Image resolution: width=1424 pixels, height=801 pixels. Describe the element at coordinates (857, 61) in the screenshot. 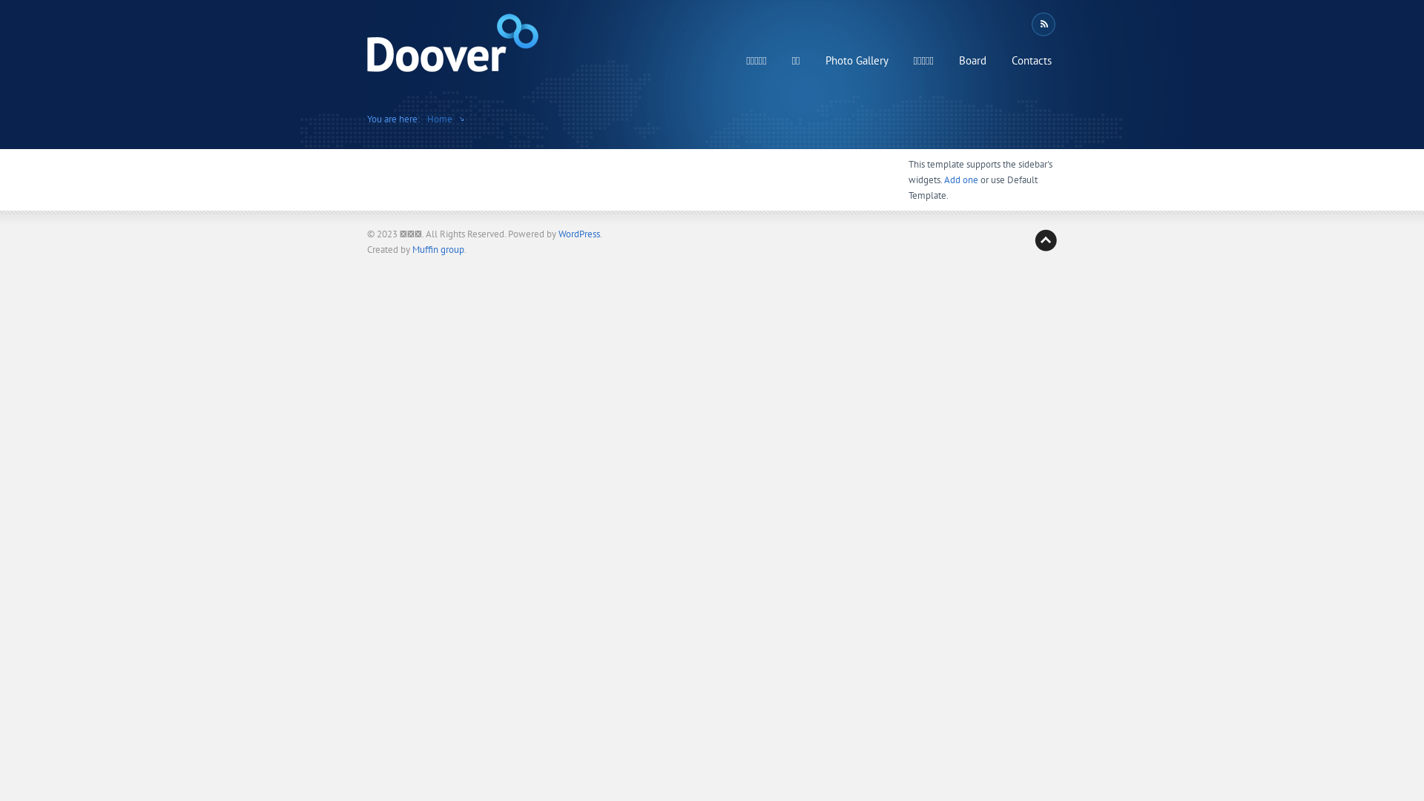

I see `Photo Gallery` at that location.